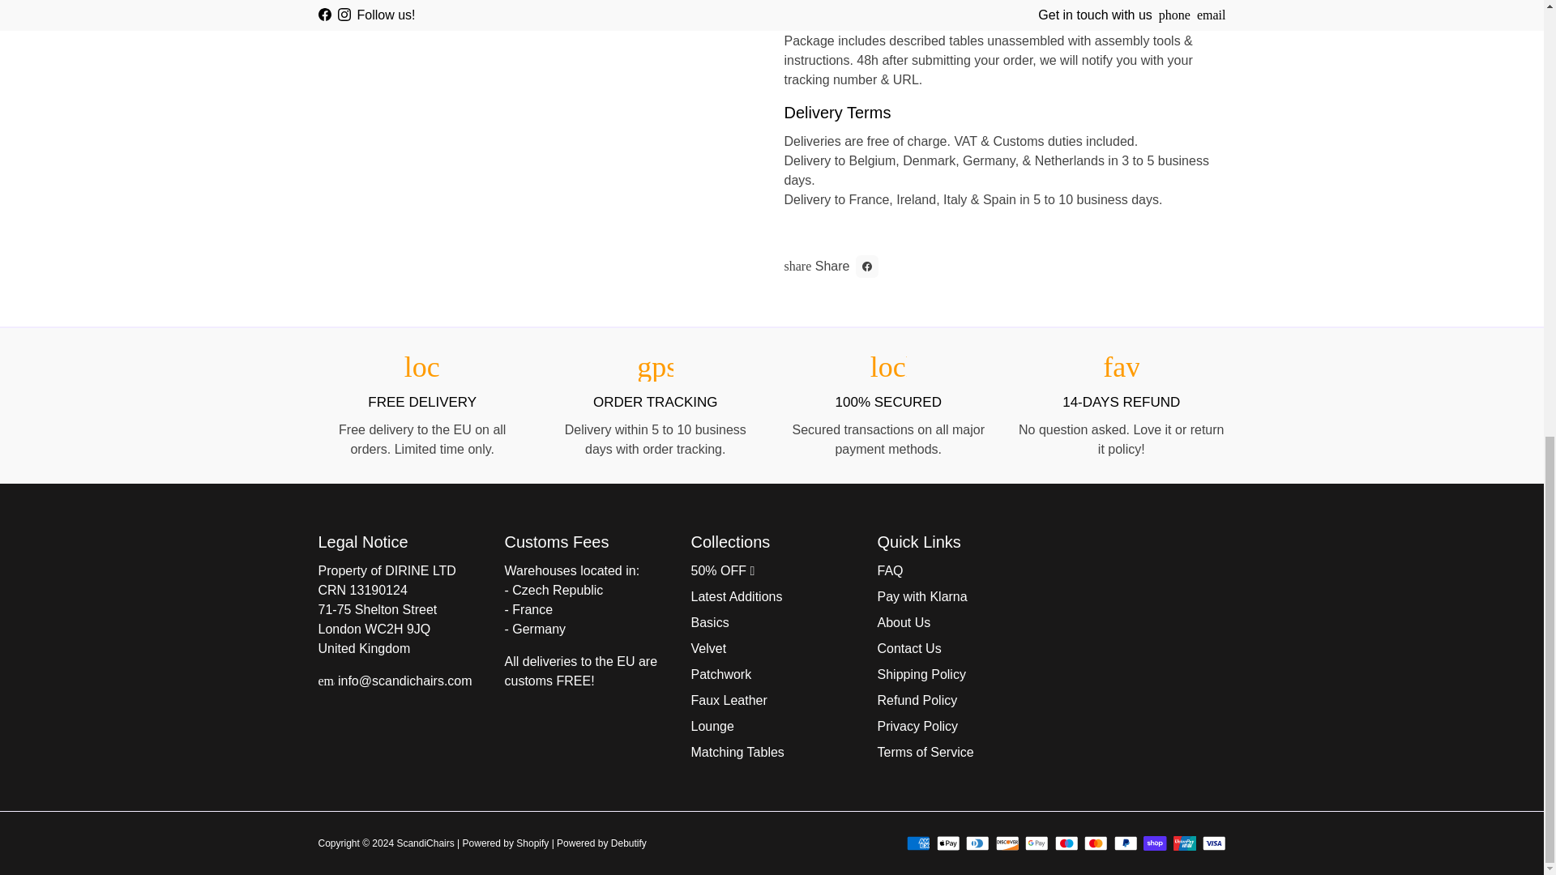 The height and width of the screenshot is (875, 1556). I want to click on Union Pay, so click(1185, 843).